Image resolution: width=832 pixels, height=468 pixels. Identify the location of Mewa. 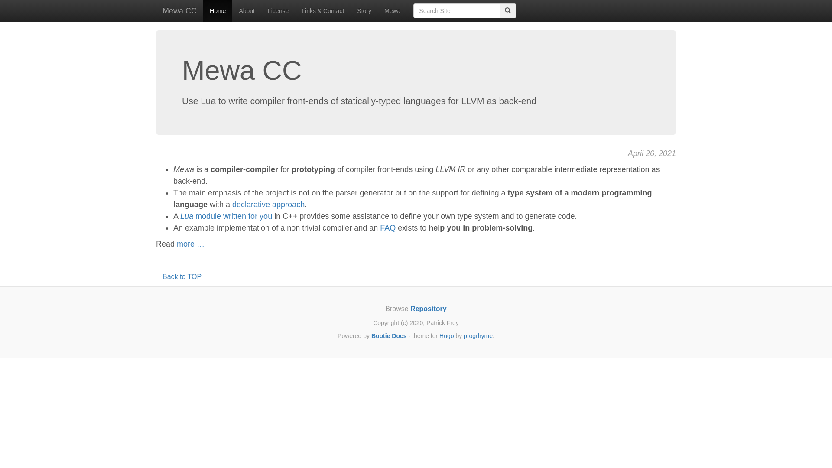
(393, 11).